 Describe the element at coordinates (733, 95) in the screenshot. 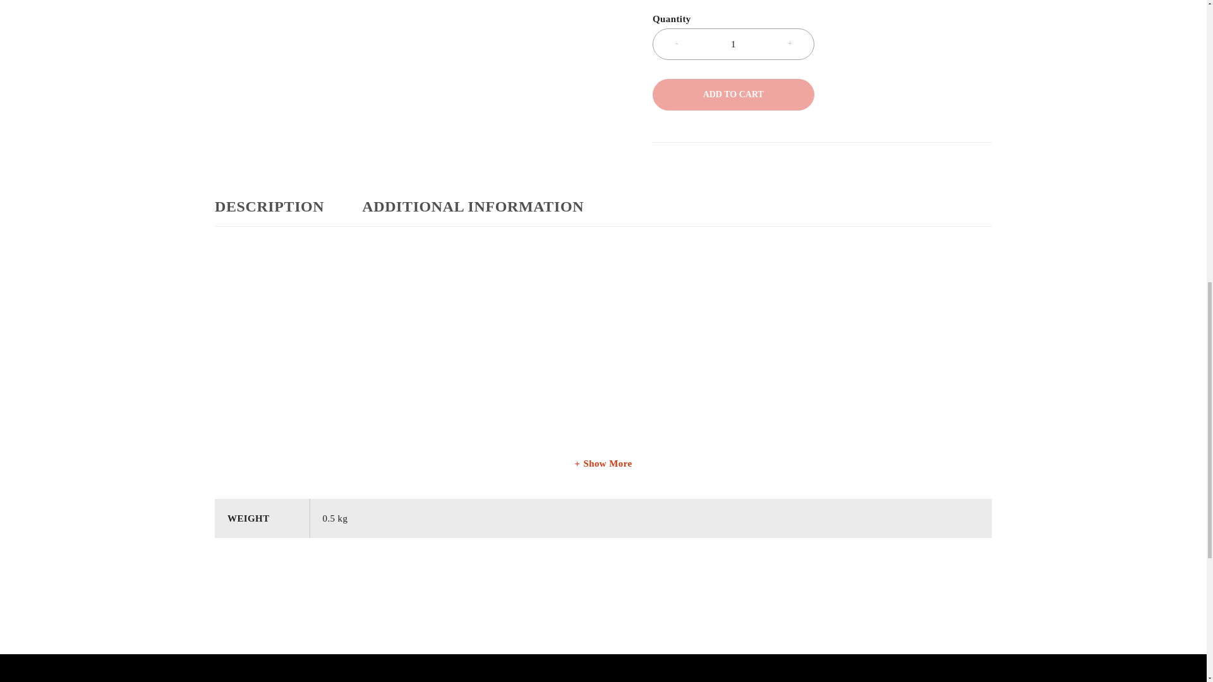

I see `ADD TO CART` at that location.